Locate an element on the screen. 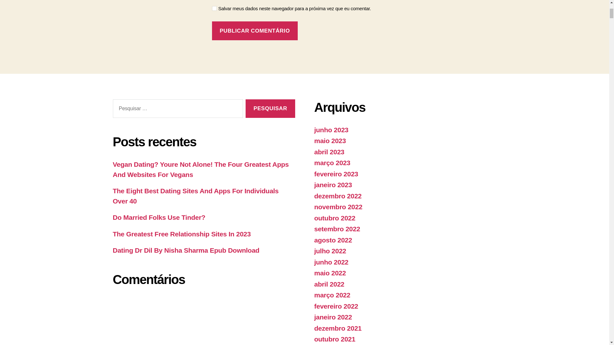 The image size is (614, 345). novembro 2022 is located at coordinates (338, 207).